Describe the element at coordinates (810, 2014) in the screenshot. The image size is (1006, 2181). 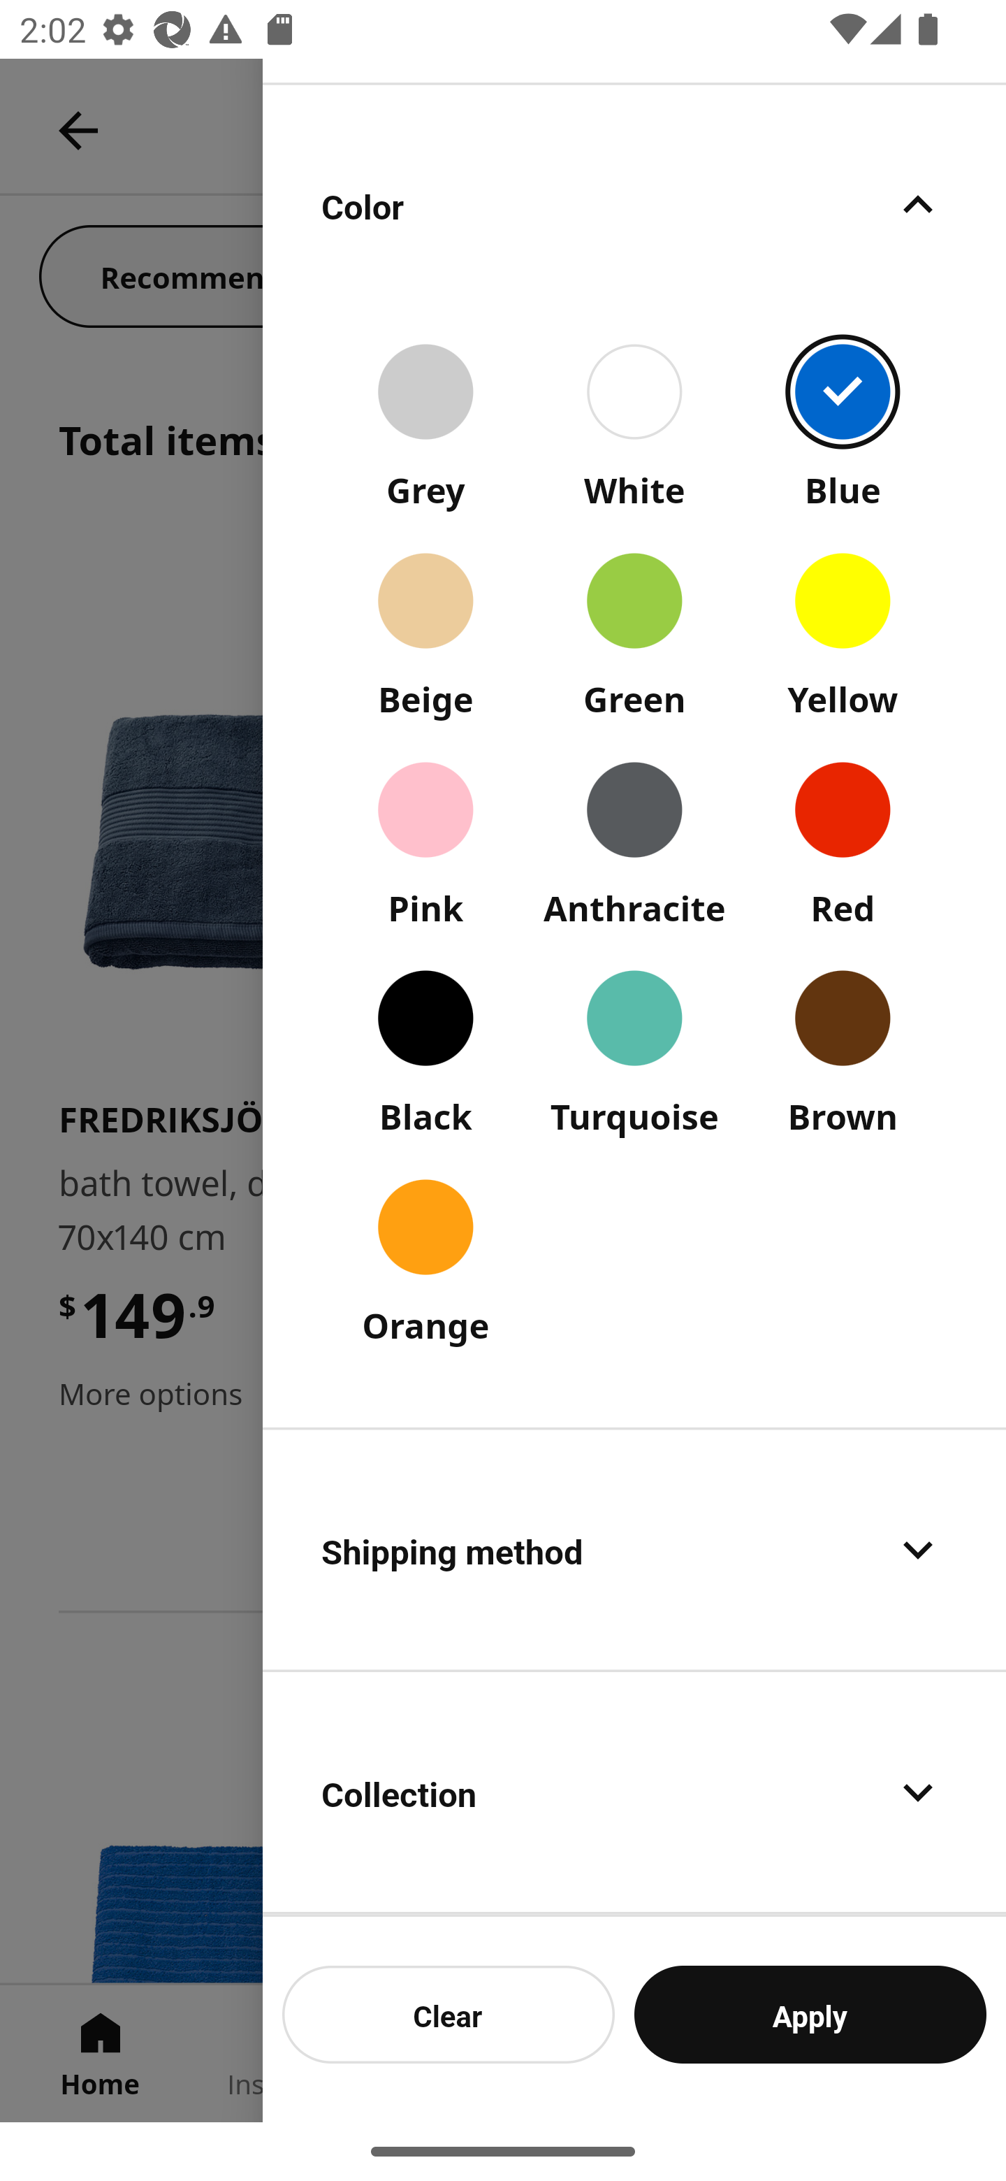
I see `Apply` at that location.